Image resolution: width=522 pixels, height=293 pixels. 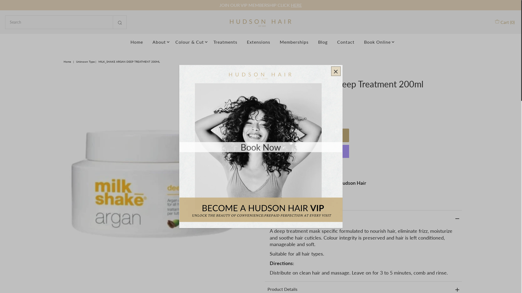 What do you see at coordinates (292, 195) in the screenshot?
I see `View store information` at bounding box center [292, 195].